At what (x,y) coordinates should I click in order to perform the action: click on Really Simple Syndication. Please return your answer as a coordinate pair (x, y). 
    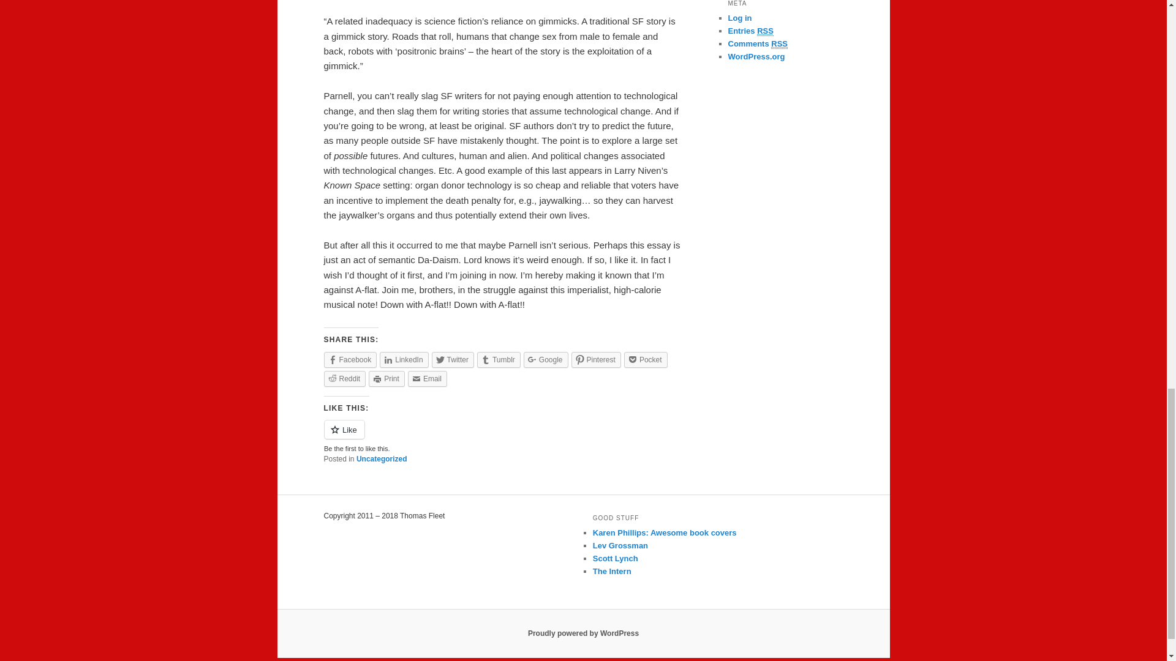
    Looking at the image, I should click on (766, 31).